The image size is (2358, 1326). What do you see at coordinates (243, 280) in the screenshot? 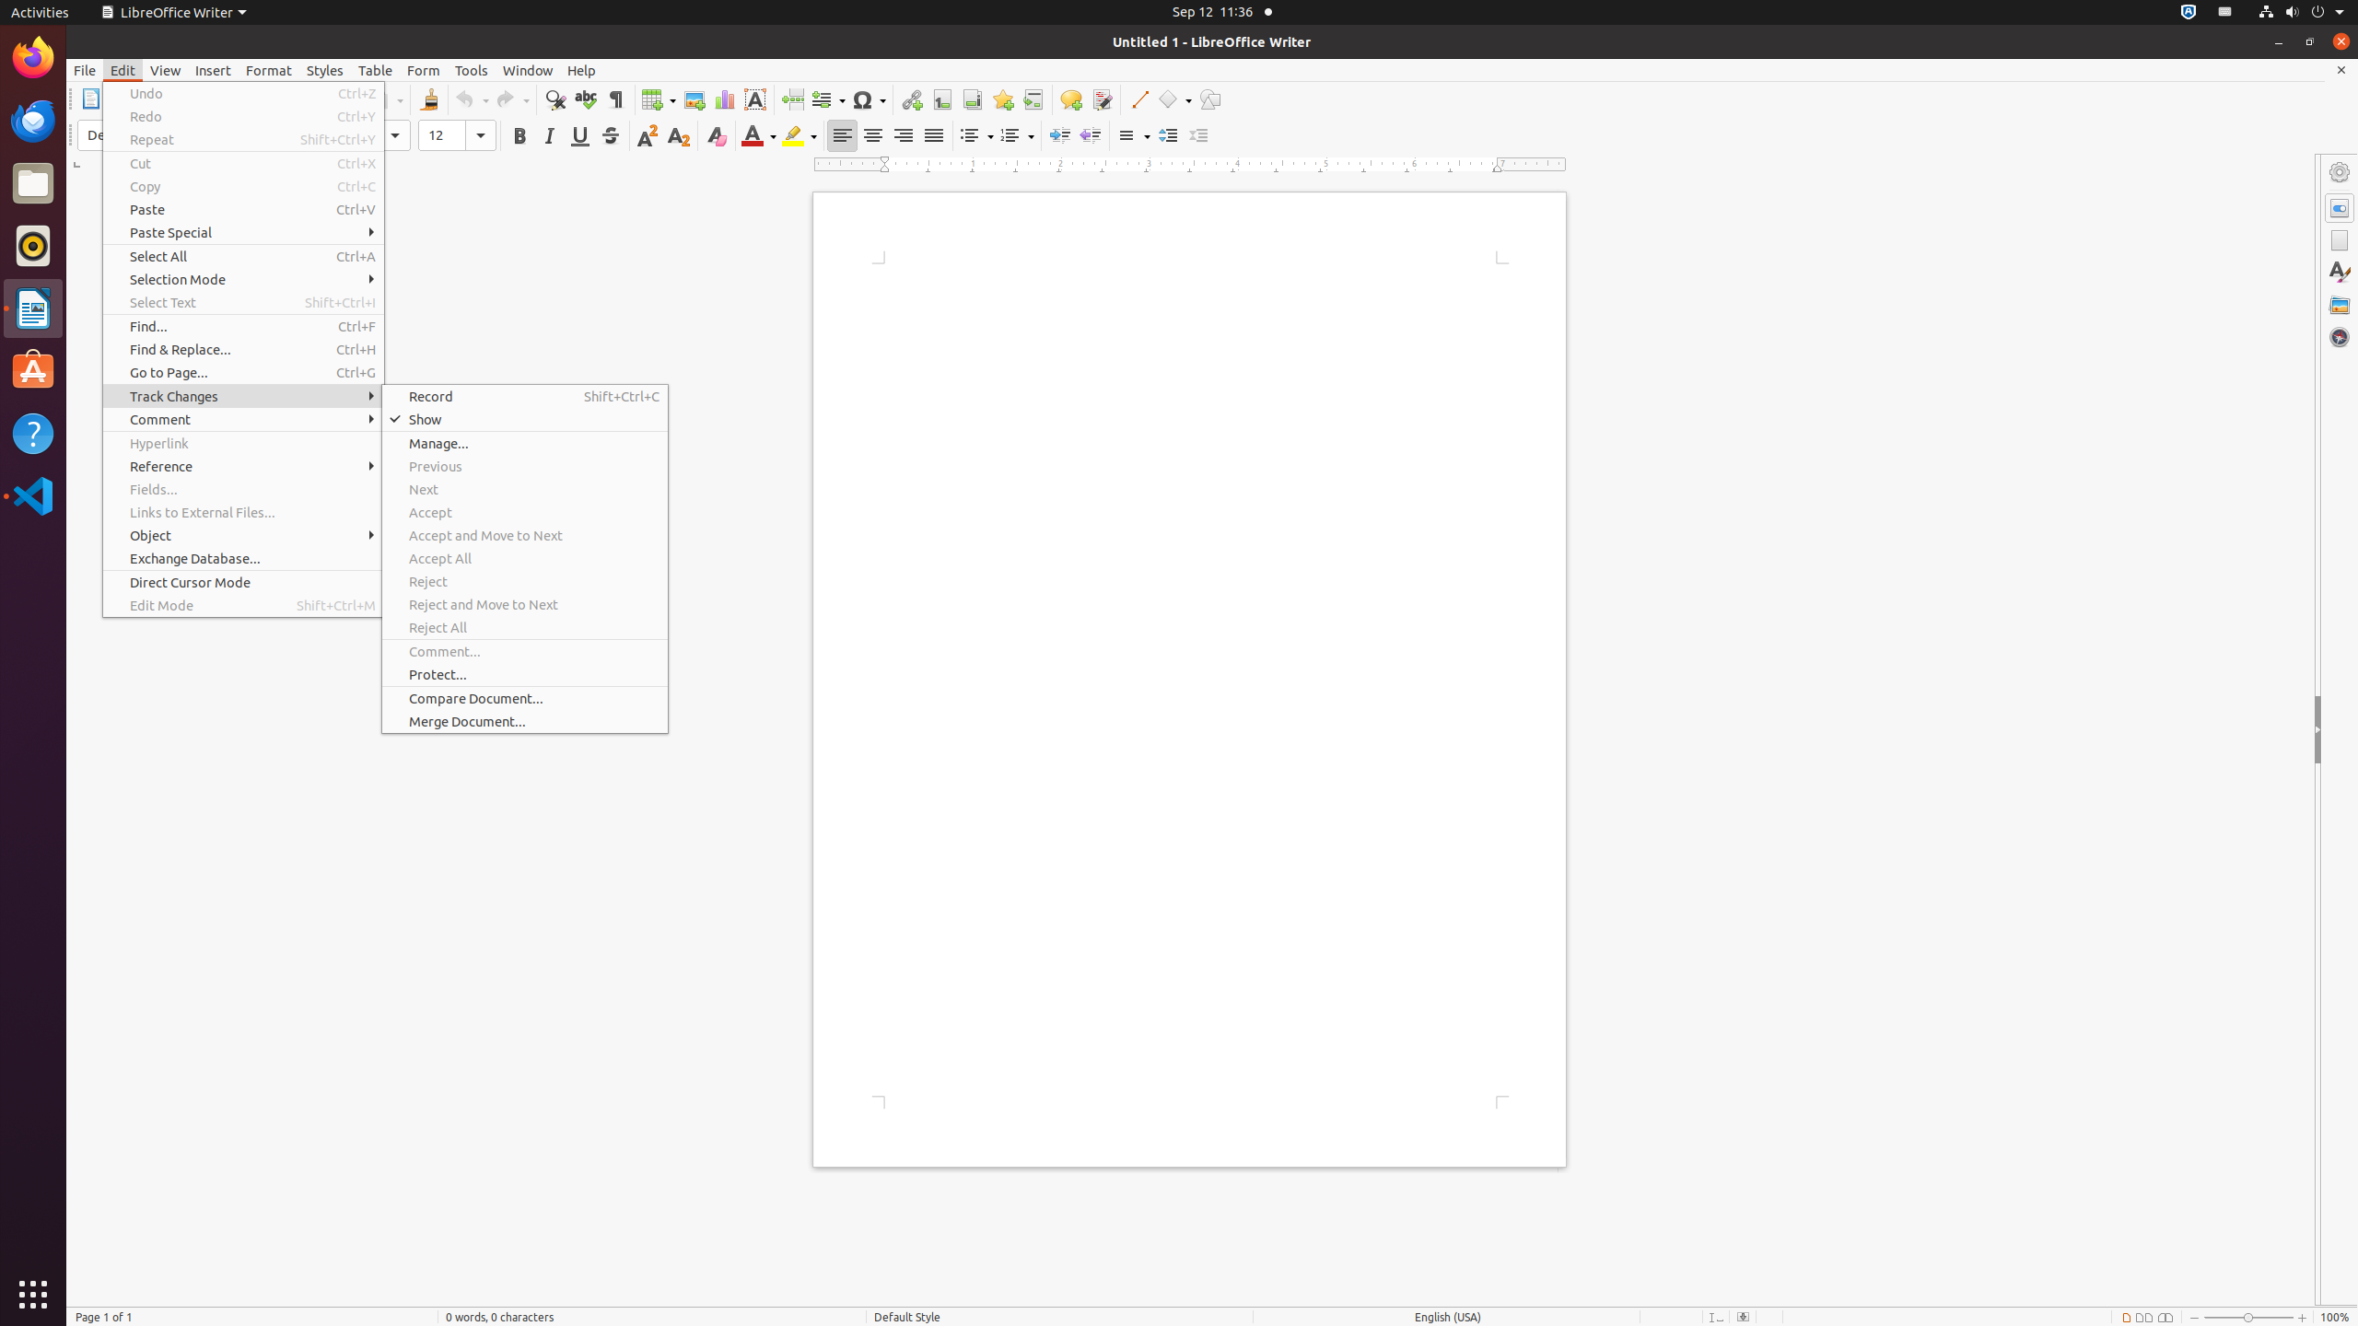
I see `Selection Mode` at bounding box center [243, 280].